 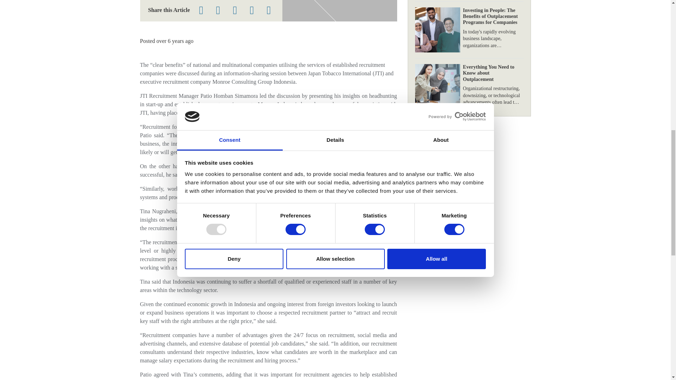 What do you see at coordinates (269, 10) in the screenshot?
I see `Email` at bounding box center [269, 10].